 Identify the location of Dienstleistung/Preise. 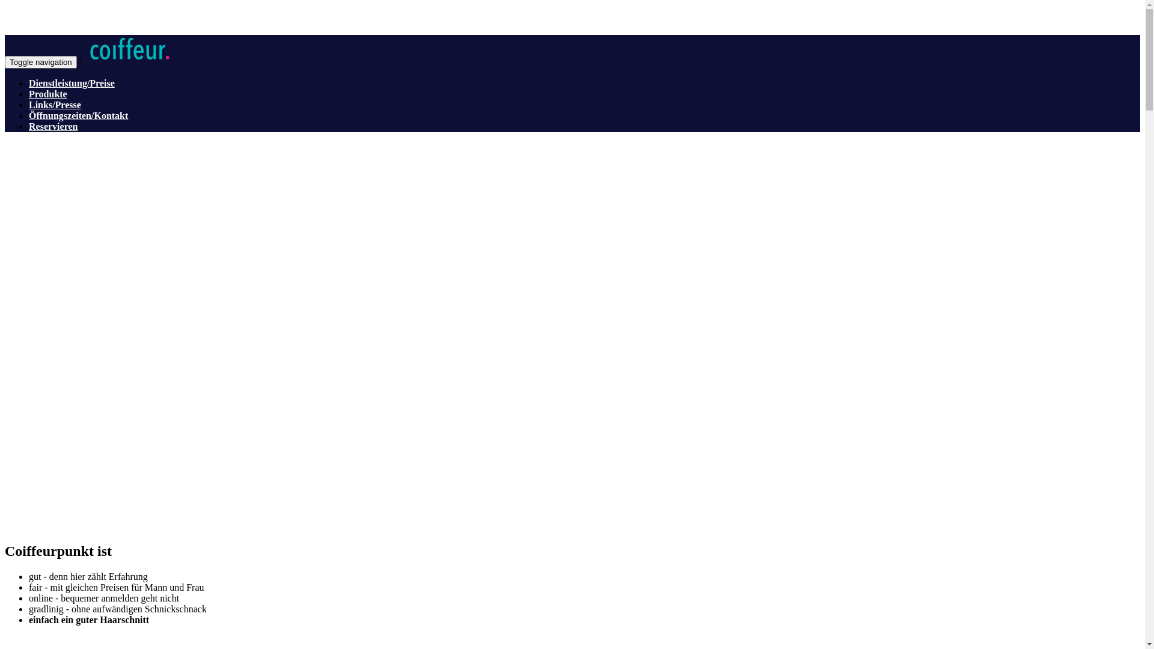
(72, 83).